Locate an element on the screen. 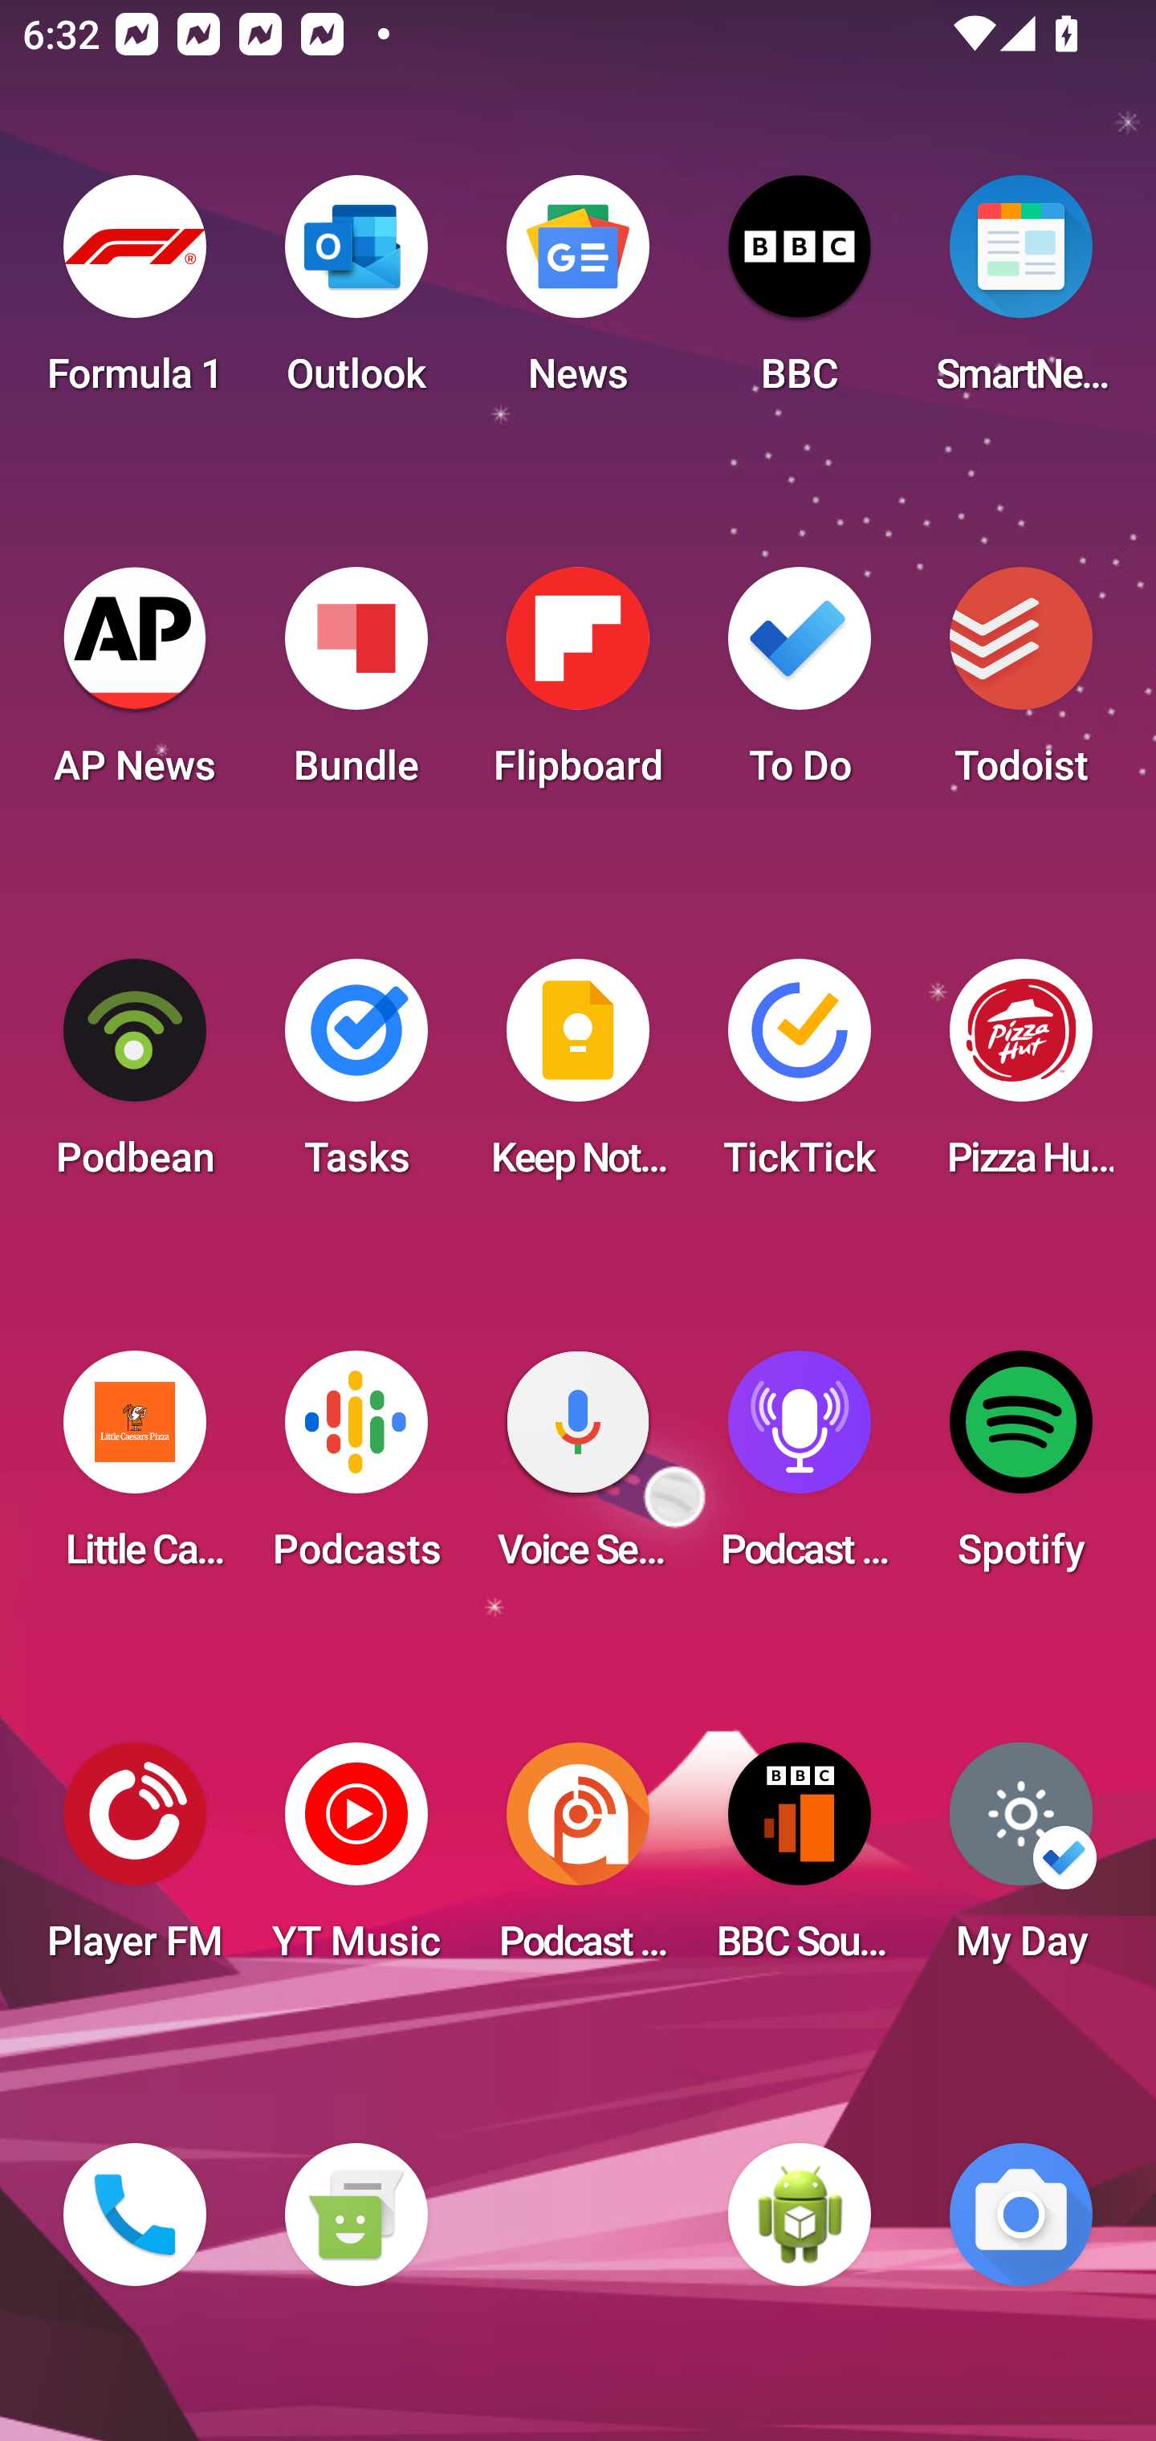  Messaging is located at coordinates (356, 2215).